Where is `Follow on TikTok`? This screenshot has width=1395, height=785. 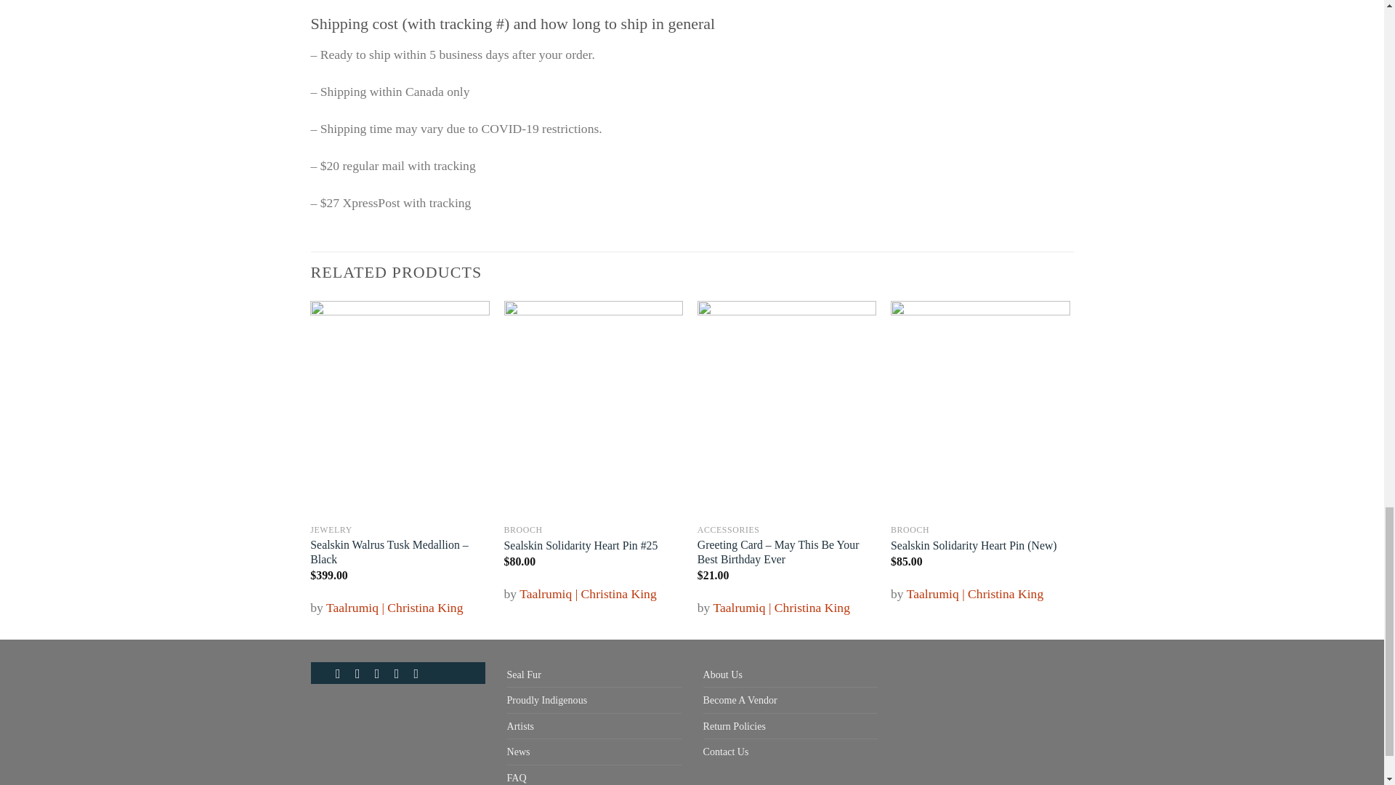 Follow on TikTok is located at coordinates (381, 673).